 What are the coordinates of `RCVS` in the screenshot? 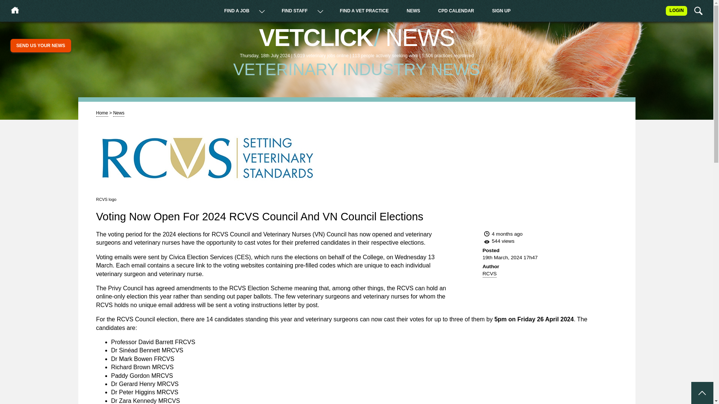 It's located at (489, 274).